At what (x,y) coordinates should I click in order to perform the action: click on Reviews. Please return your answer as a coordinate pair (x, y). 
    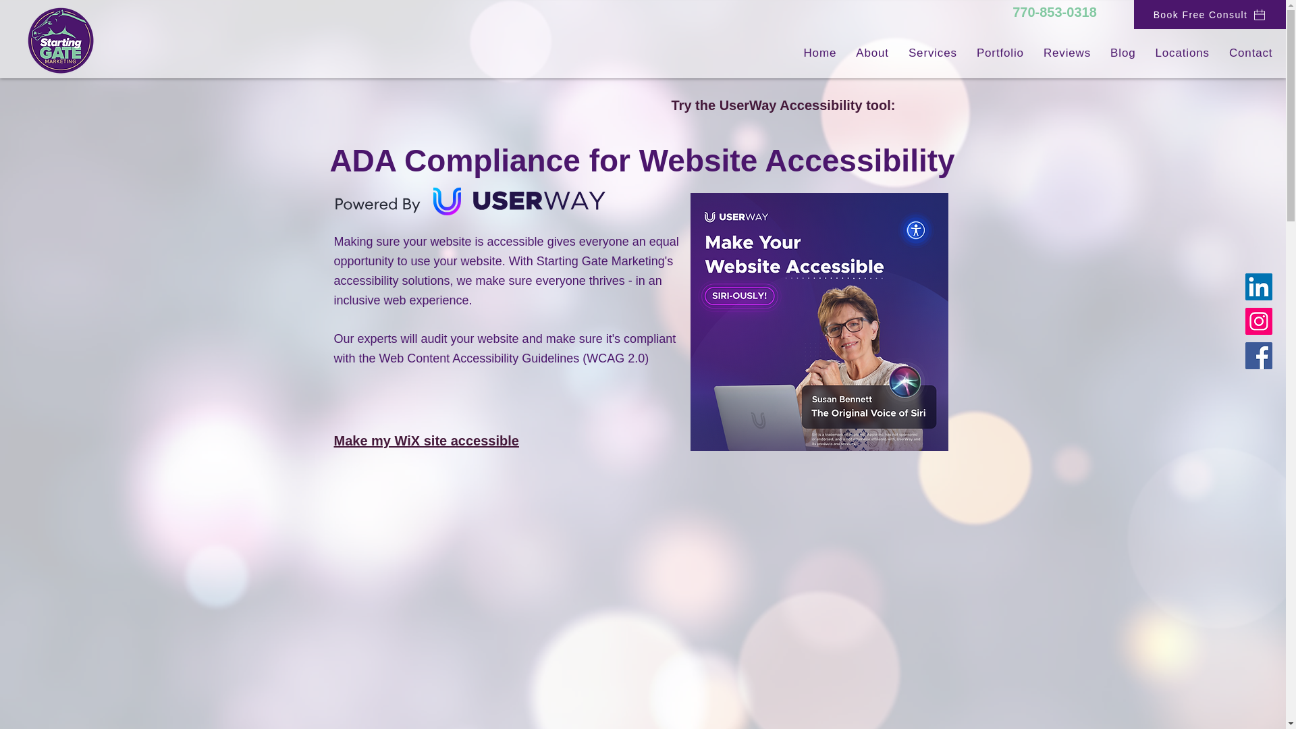
    Looking at the image, I should click on (1066, 53).